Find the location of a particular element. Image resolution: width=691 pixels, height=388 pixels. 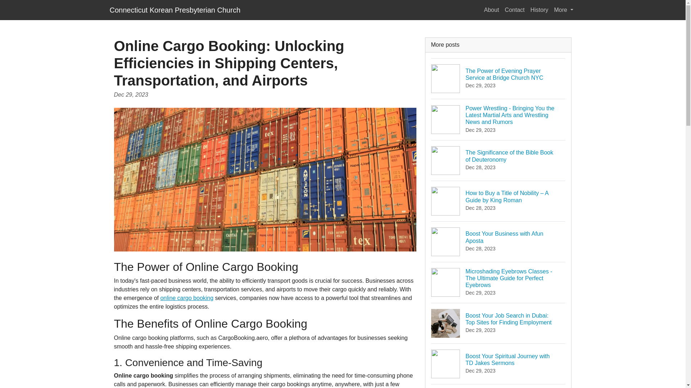

online cargo booking is located at coordinates (187, 298).